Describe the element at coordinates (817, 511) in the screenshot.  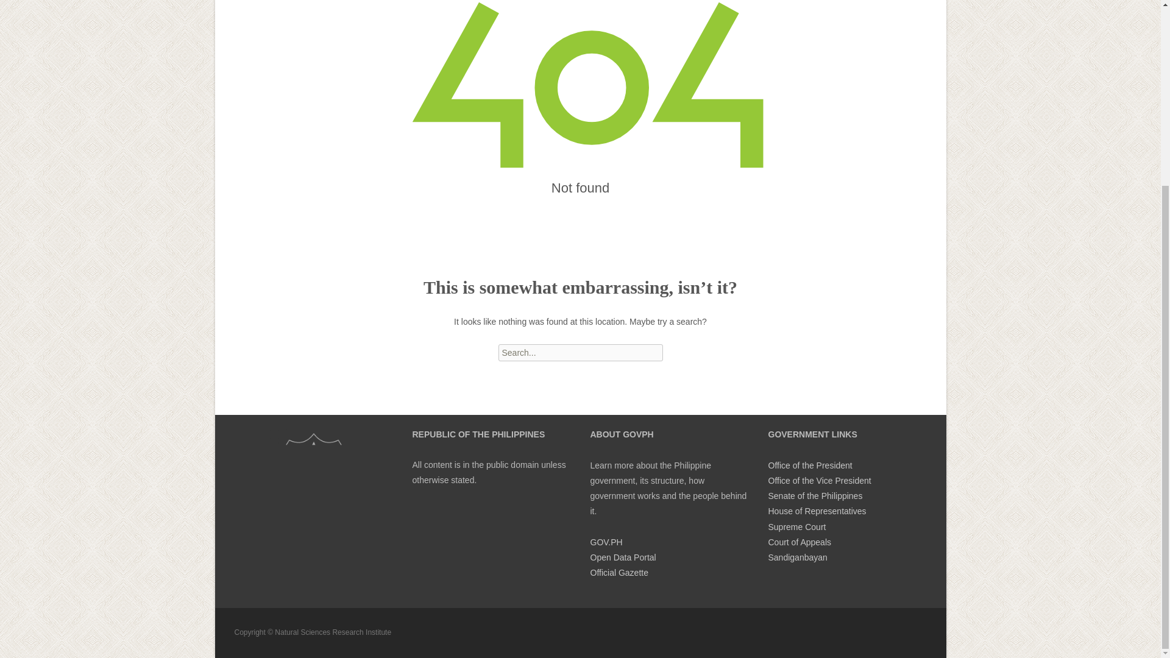
I see `House of Representatives` at that location.